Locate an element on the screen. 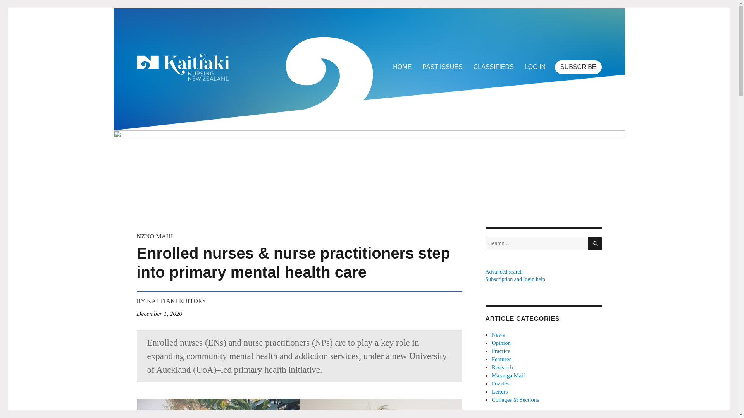 The width and height of the screenshot is (744, 418). CLASSIFIEDS is located at coordinates (494, 67).